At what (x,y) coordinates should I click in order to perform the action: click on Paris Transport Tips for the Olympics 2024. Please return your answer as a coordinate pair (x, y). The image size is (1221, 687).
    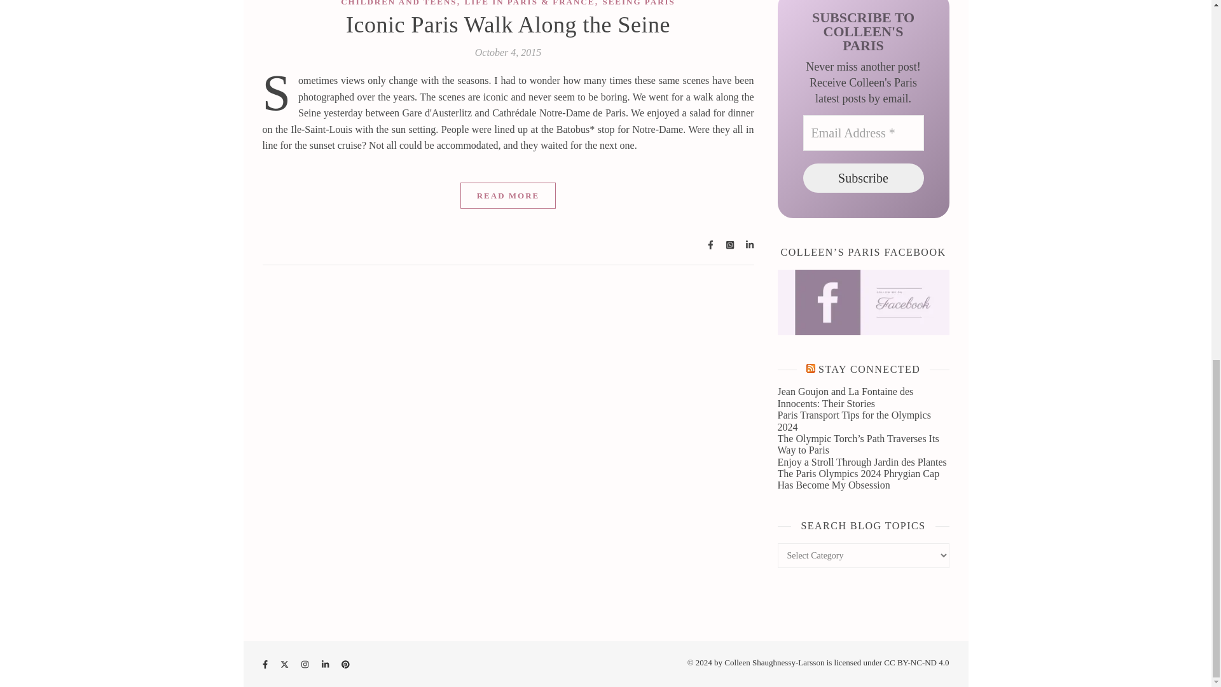
    Looking at the image, I should click on (853, 420).